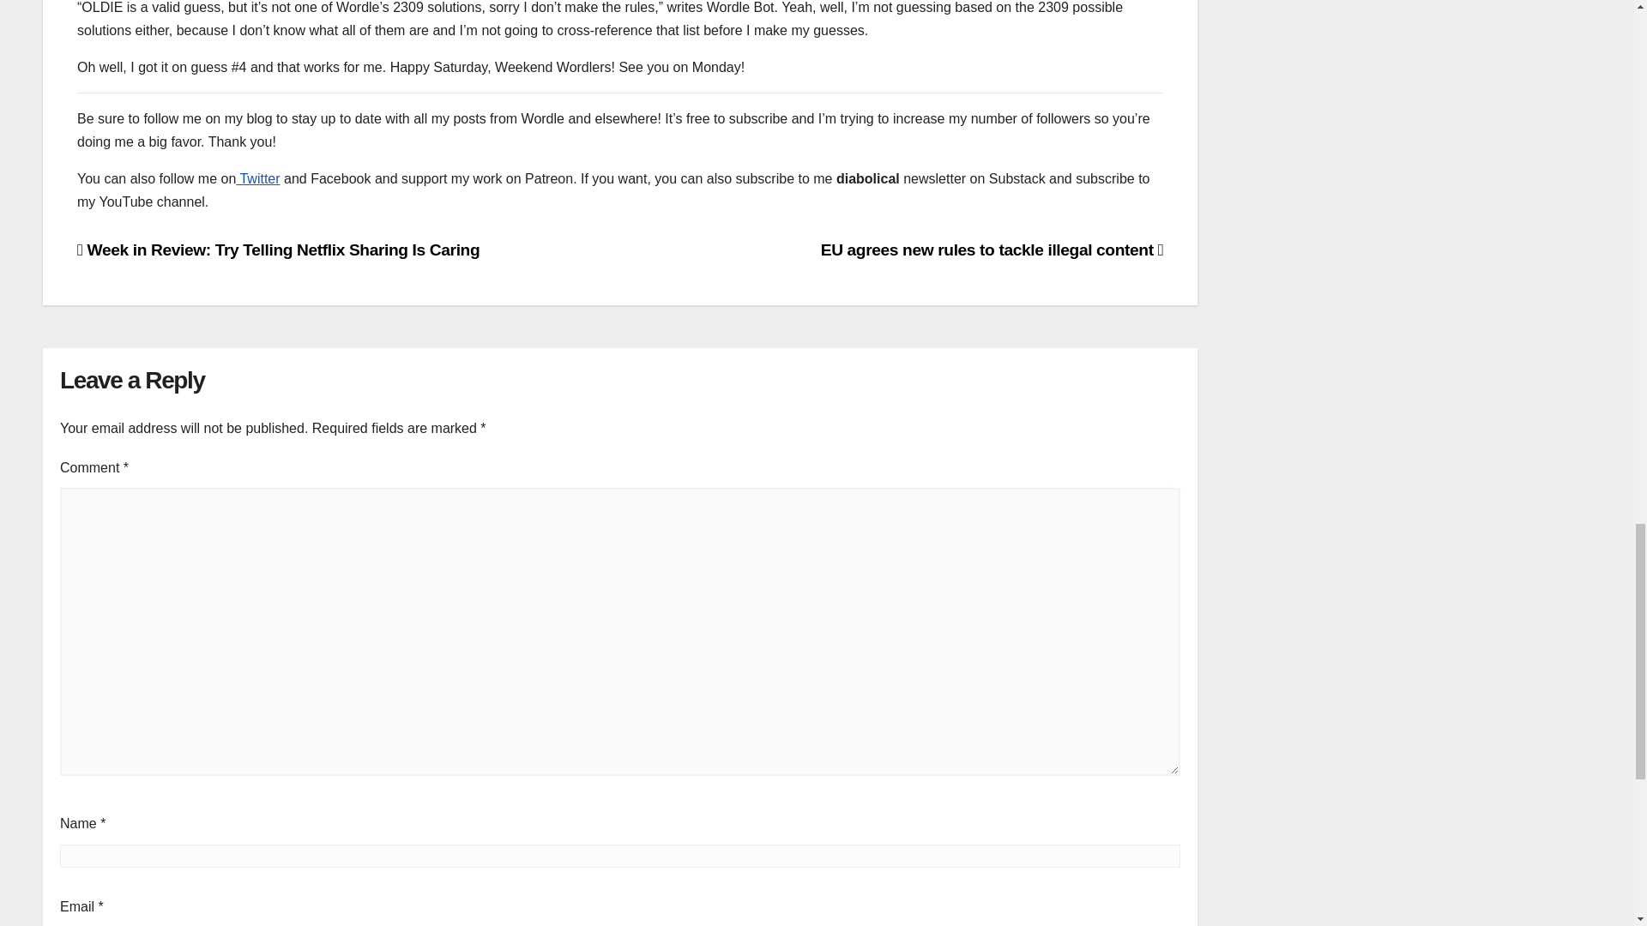  What do you see at coordinates (992, 250) in the screenshot?
I see `EU agrees new rules to tackle illegal content` at bounding box center [992, 250].